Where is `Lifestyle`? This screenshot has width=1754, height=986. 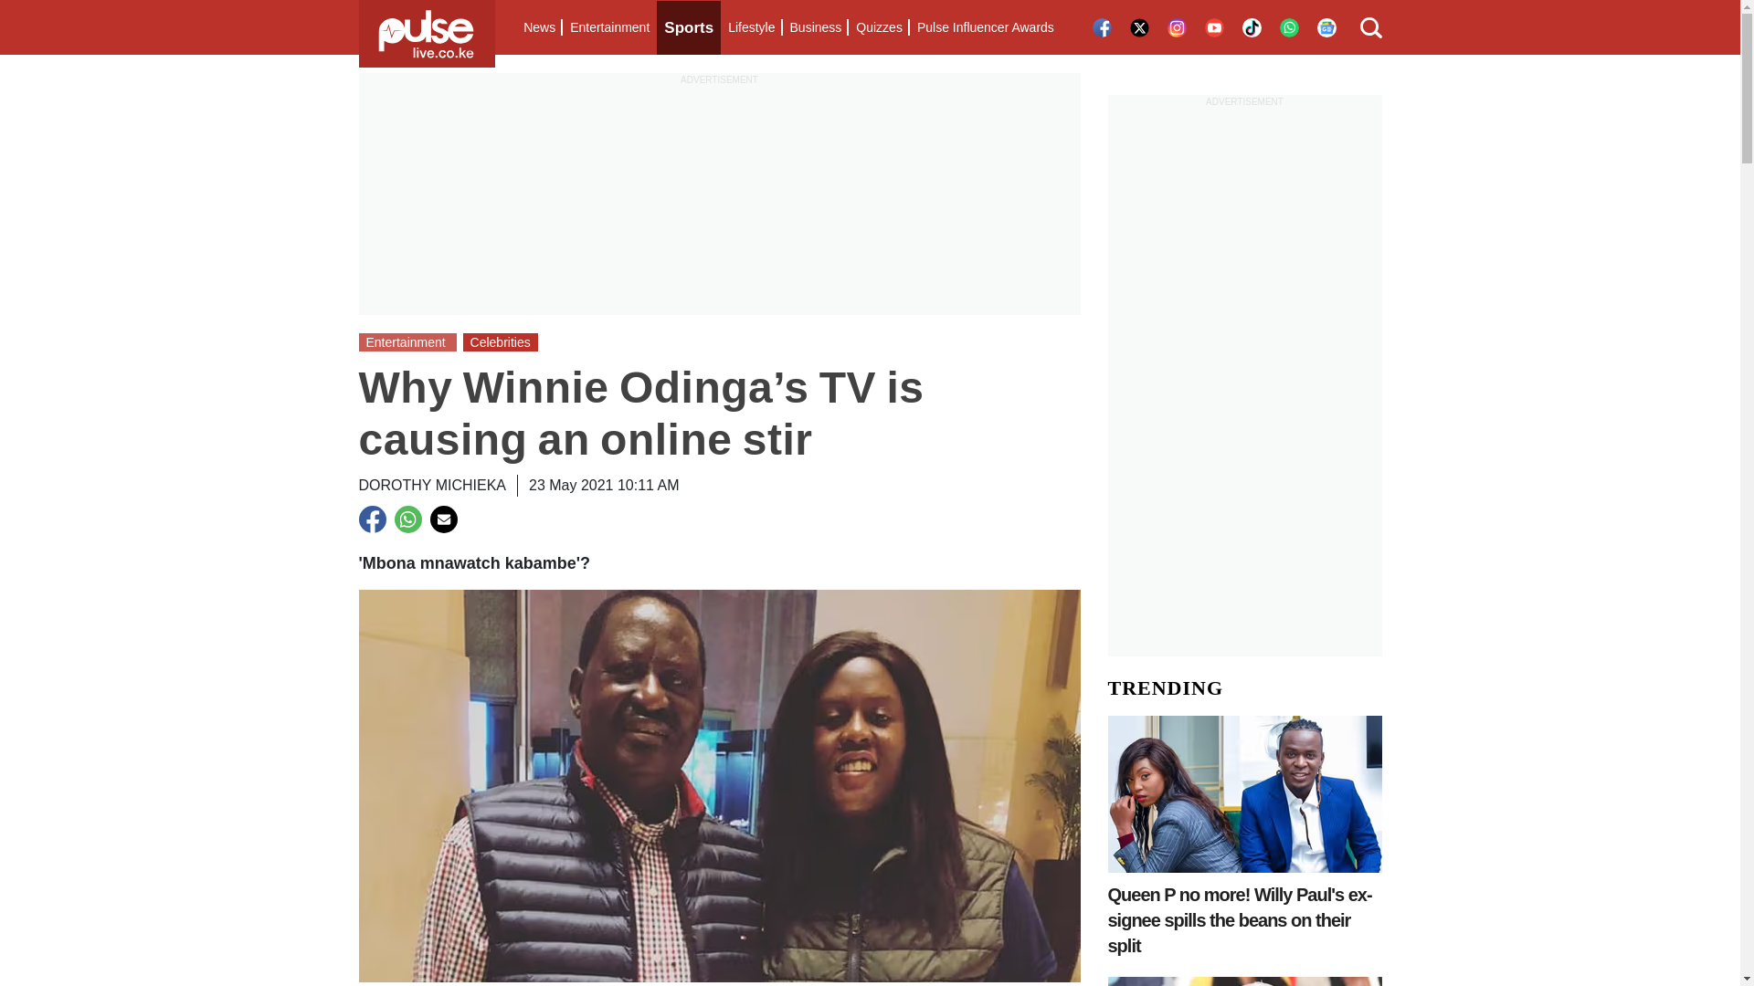
Lifestyle is located at coordinates (751, 27).